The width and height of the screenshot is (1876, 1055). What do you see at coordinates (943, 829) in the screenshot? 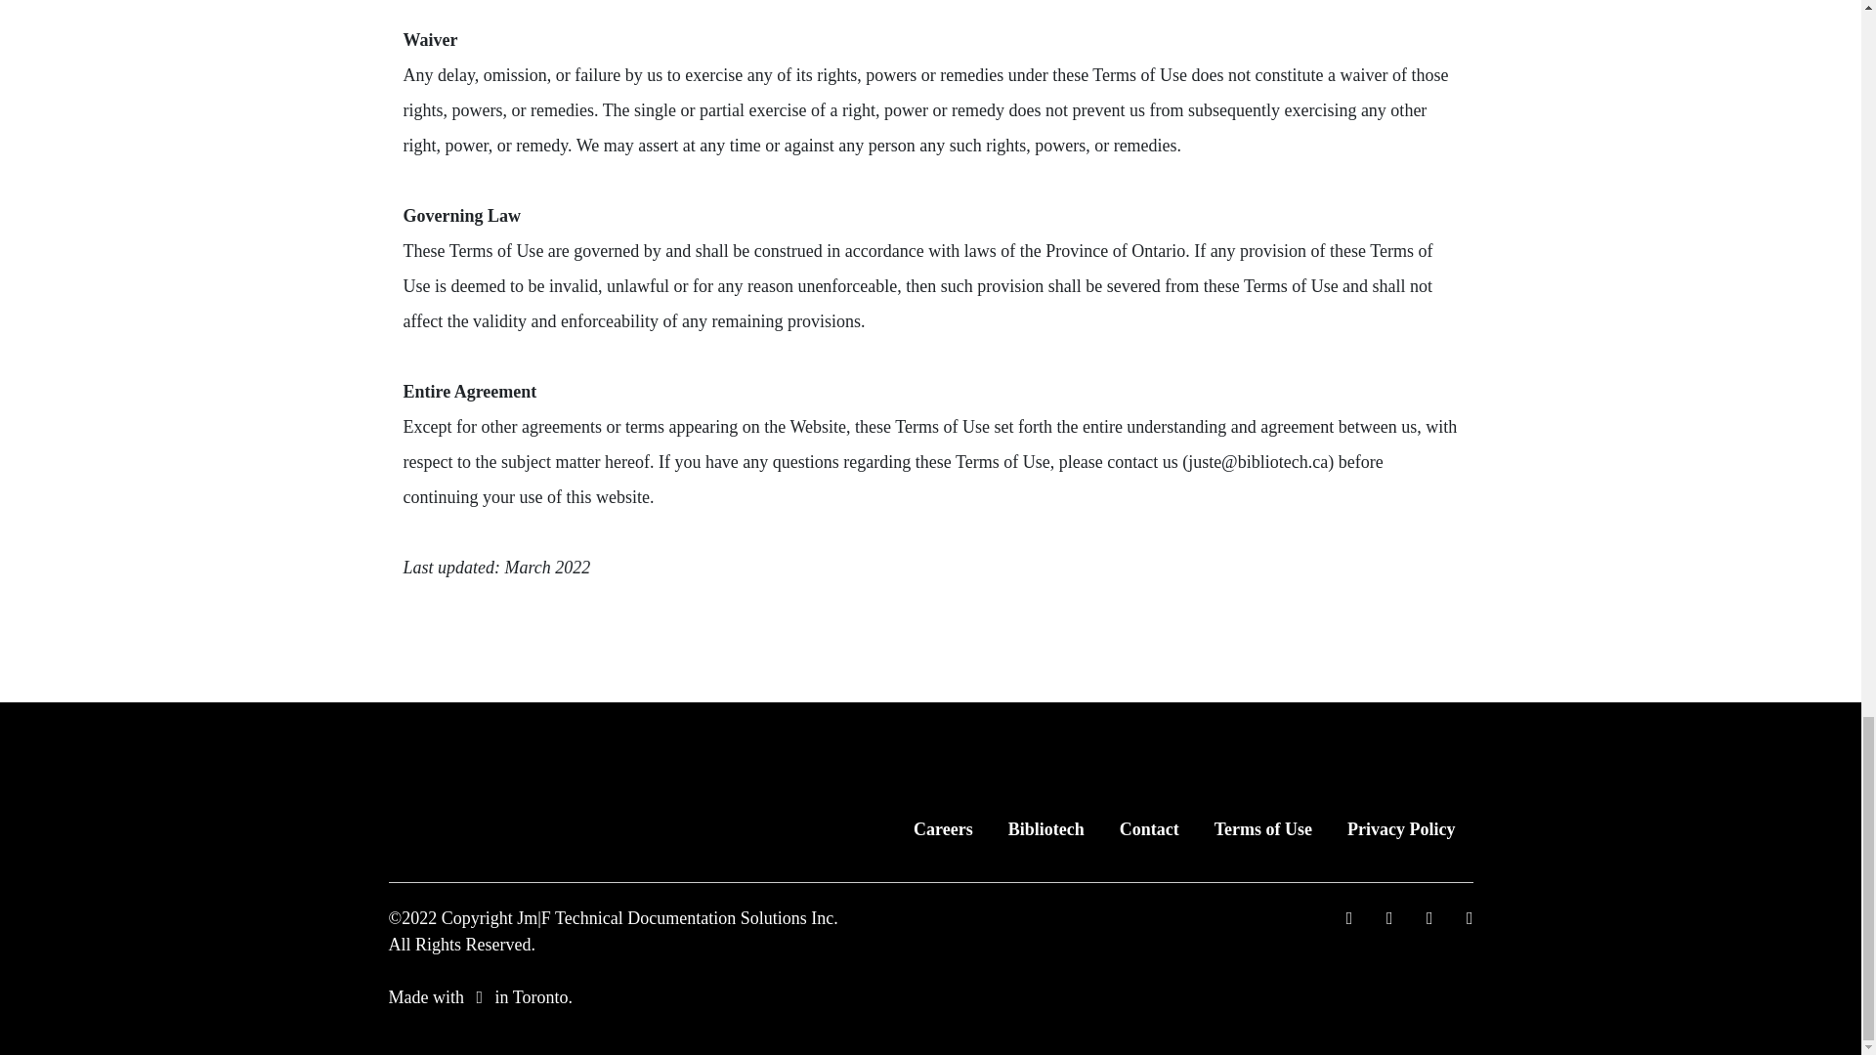
I see `Careers` at bounding box center [943, 829].